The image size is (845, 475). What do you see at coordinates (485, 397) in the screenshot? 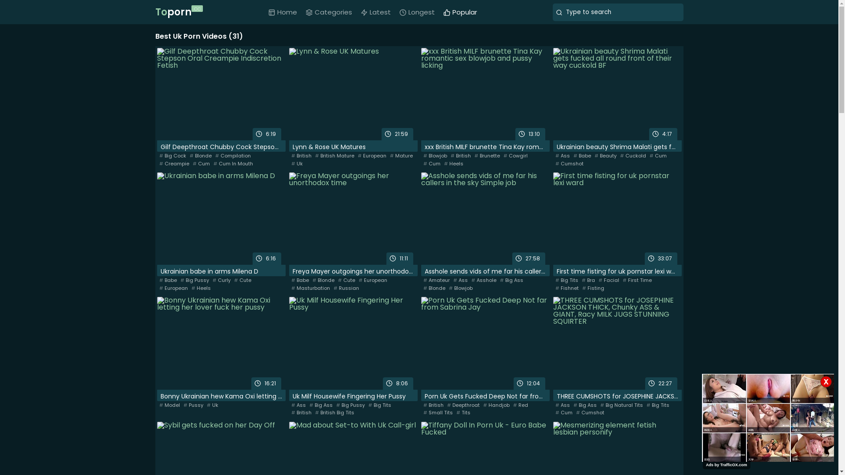
I see `Porn Uk Gets Fucked Deep Not far from Sabrina Jay` at bounding box center [485, 397].